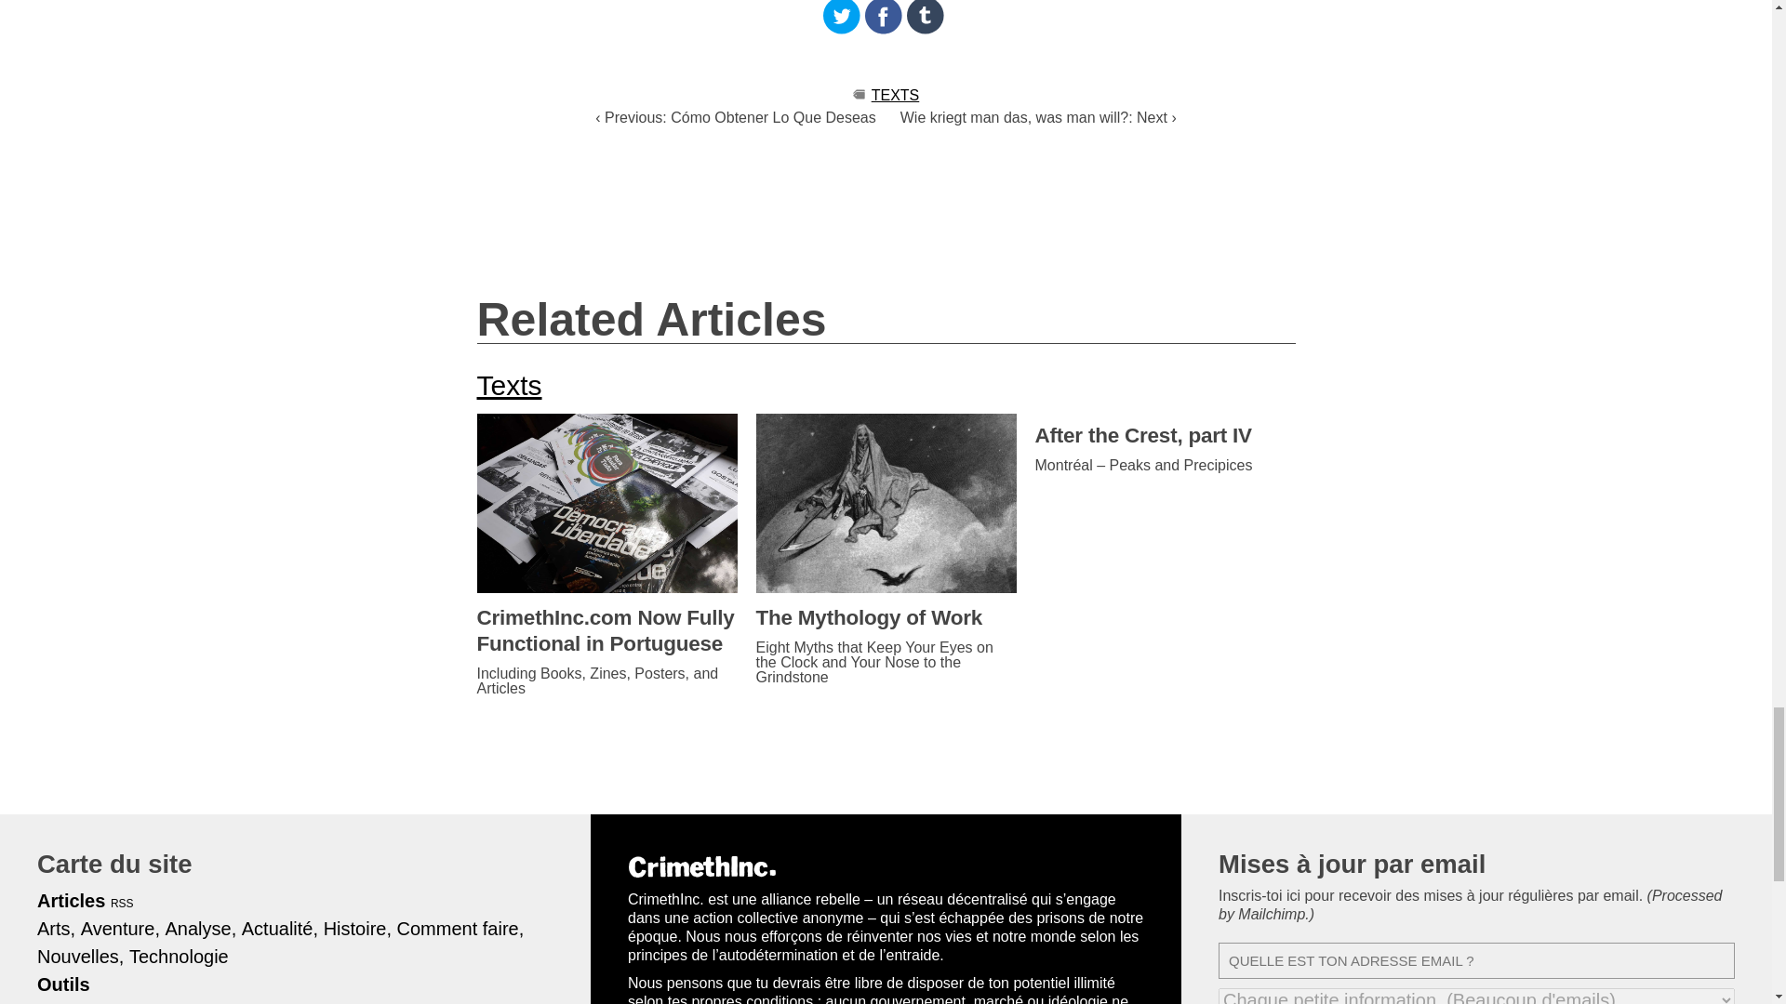 This screenshot has width=1786, height=1004. I want to click on Including Books, Zines, Posters, and Articles, so click(606, 681).